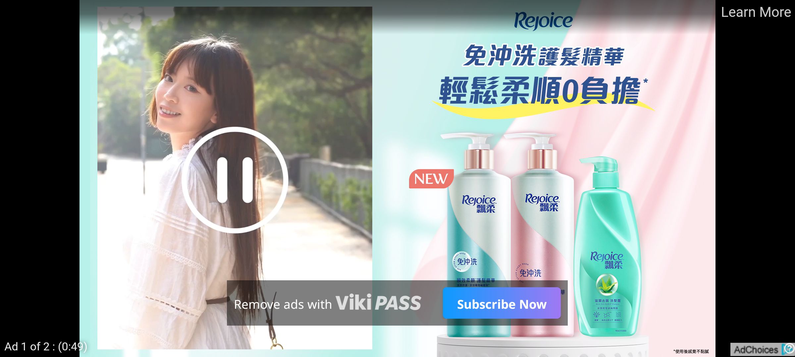 This screenshot has width=795, height=357. I want to click on Learn More, so click(756, 13).